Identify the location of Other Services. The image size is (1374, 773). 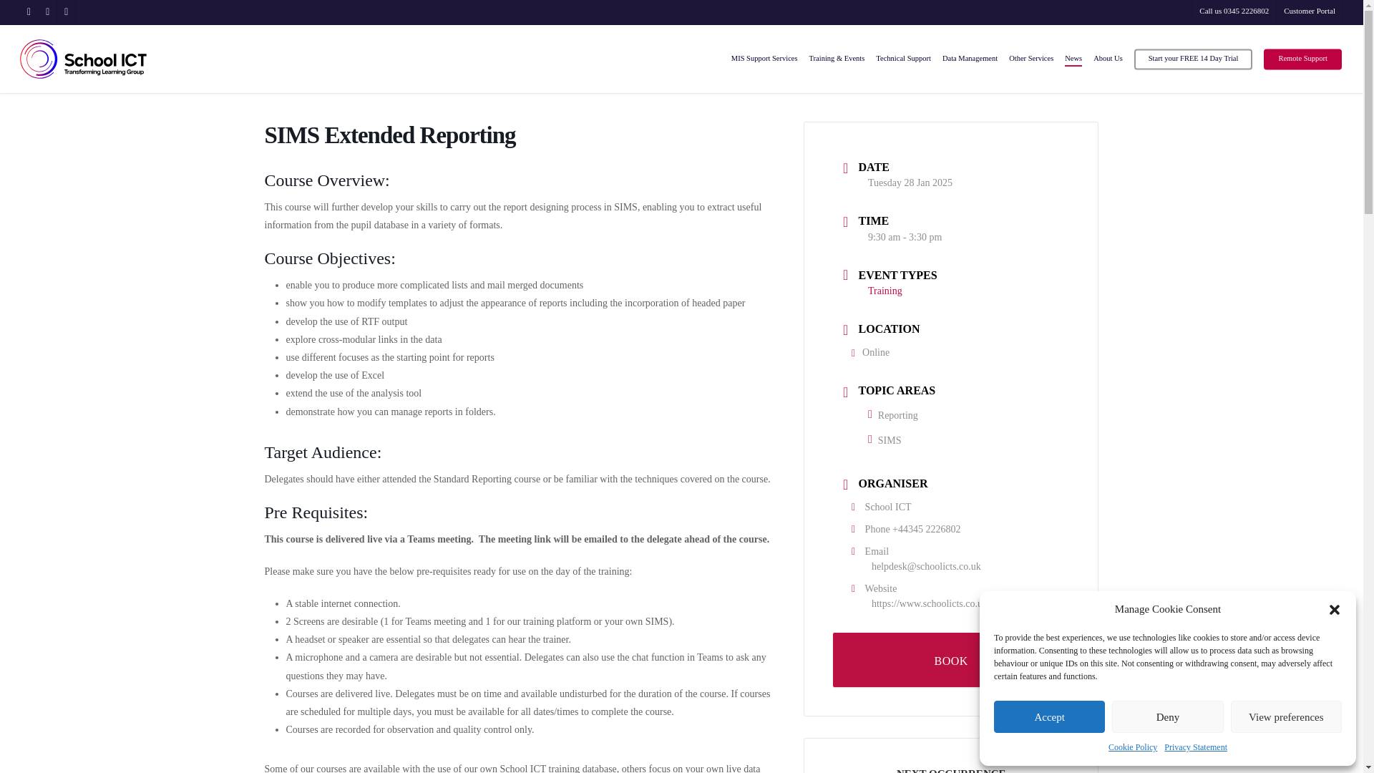
(1030, 59).